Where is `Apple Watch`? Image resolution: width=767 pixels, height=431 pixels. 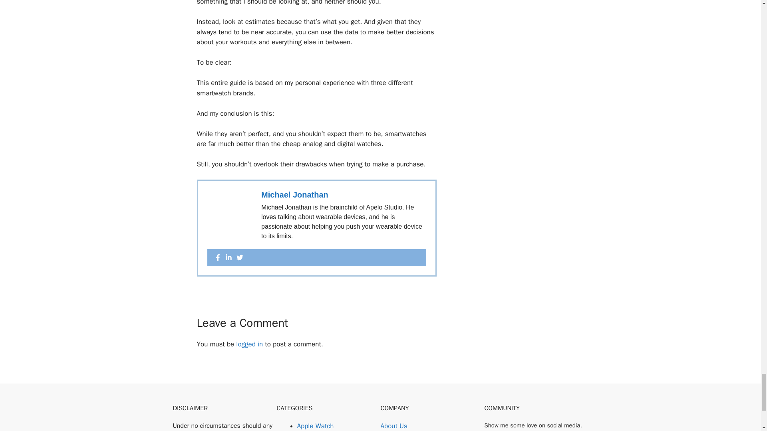
Apple Watch is located at coordinates (316, 426).